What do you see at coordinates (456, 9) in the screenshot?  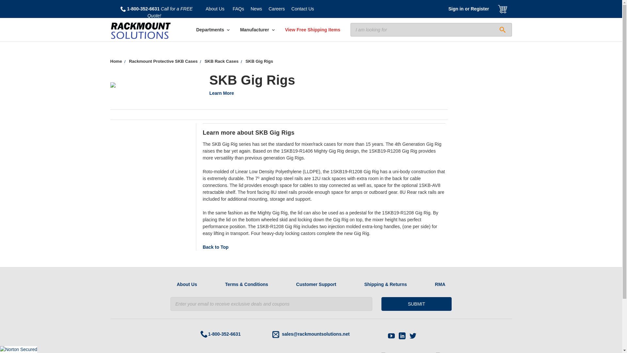 I see `Sign in` at bounding box center [456, 9].